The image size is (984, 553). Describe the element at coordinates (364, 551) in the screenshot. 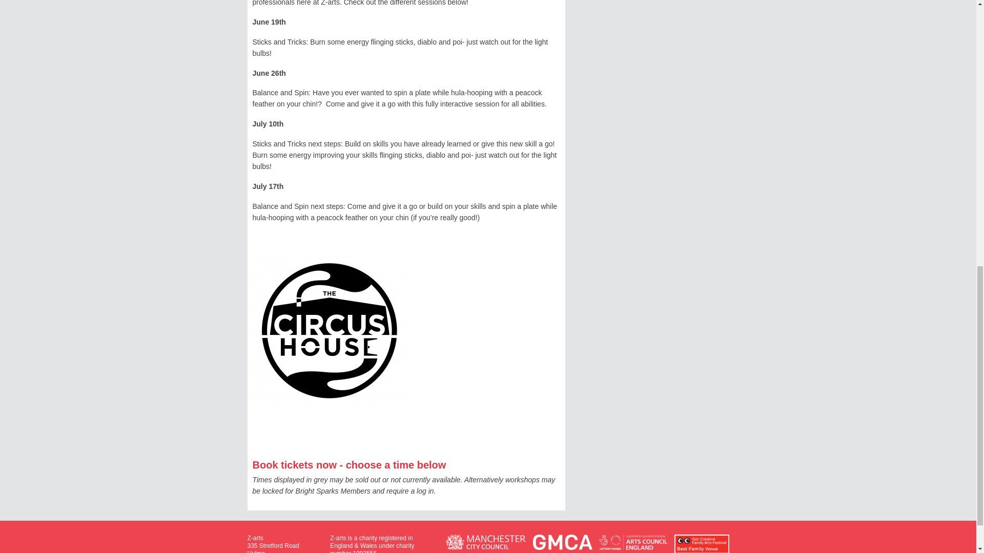

I see `1093556` at that location.